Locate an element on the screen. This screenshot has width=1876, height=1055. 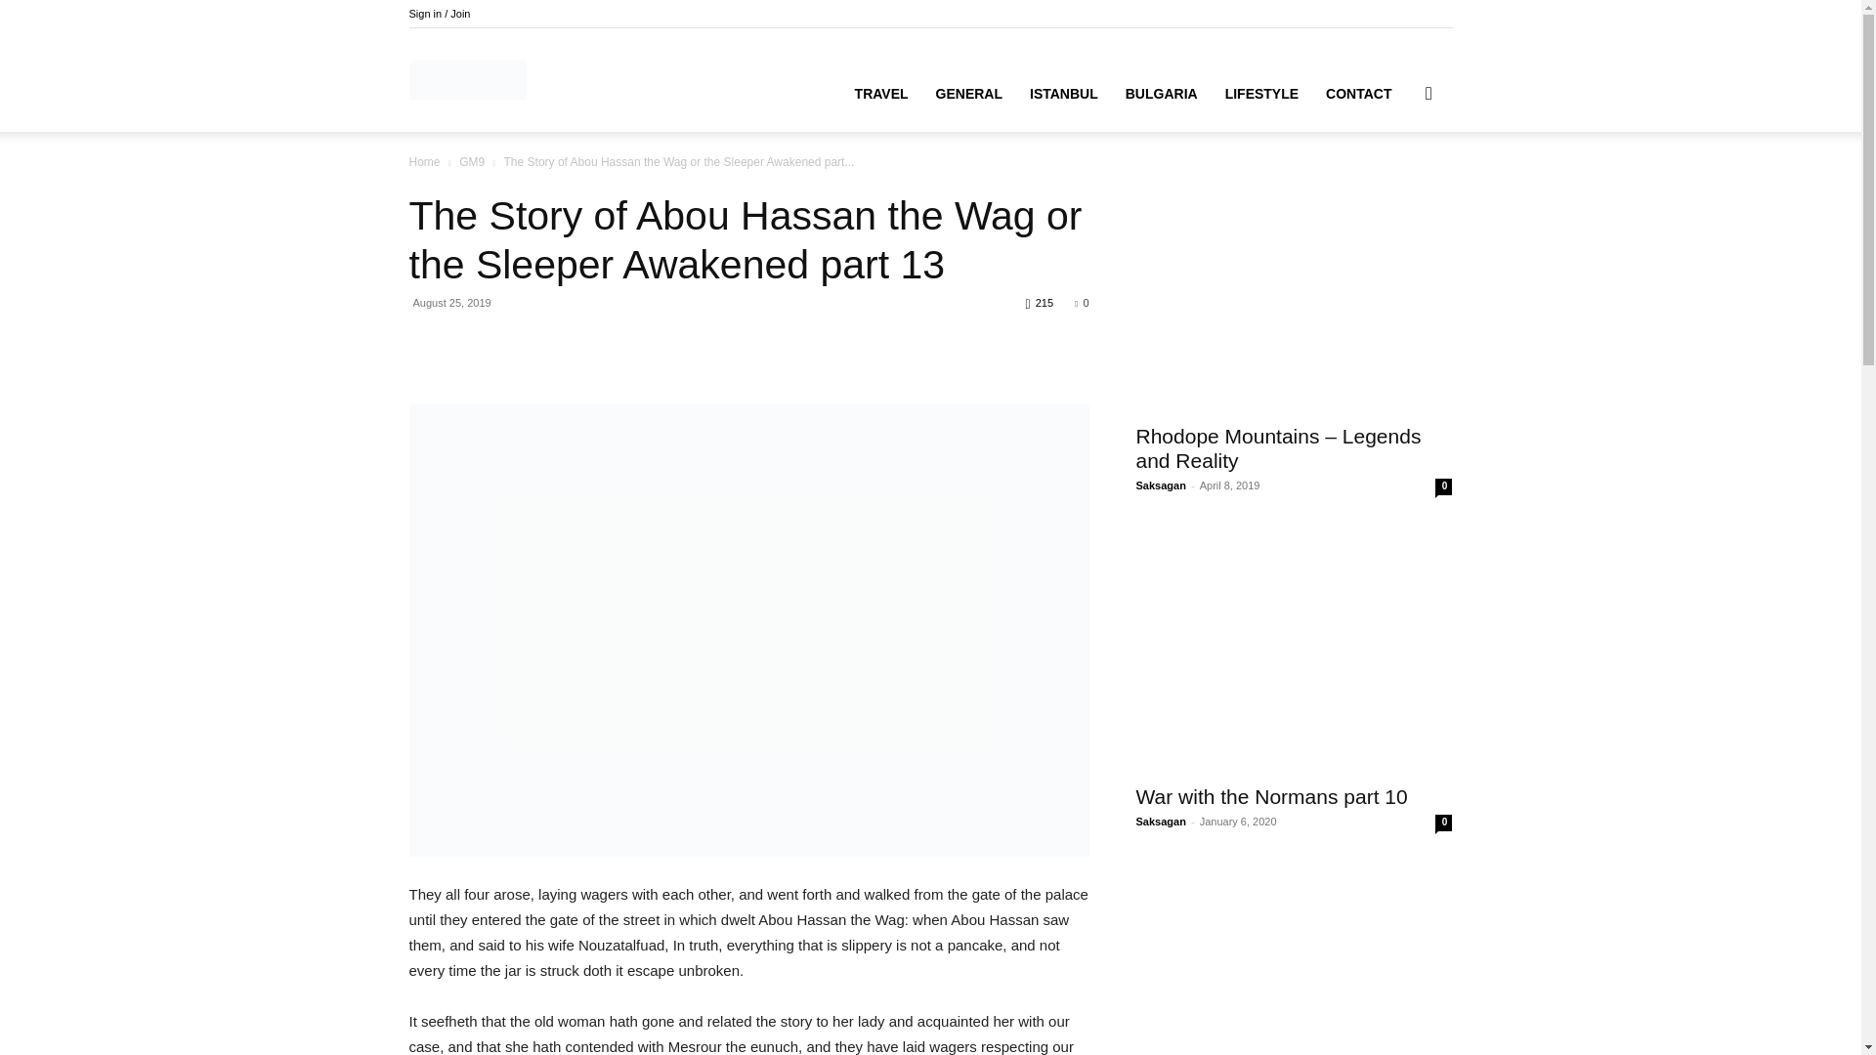
View all posts in GM9 is located at coordinates (471, 161).